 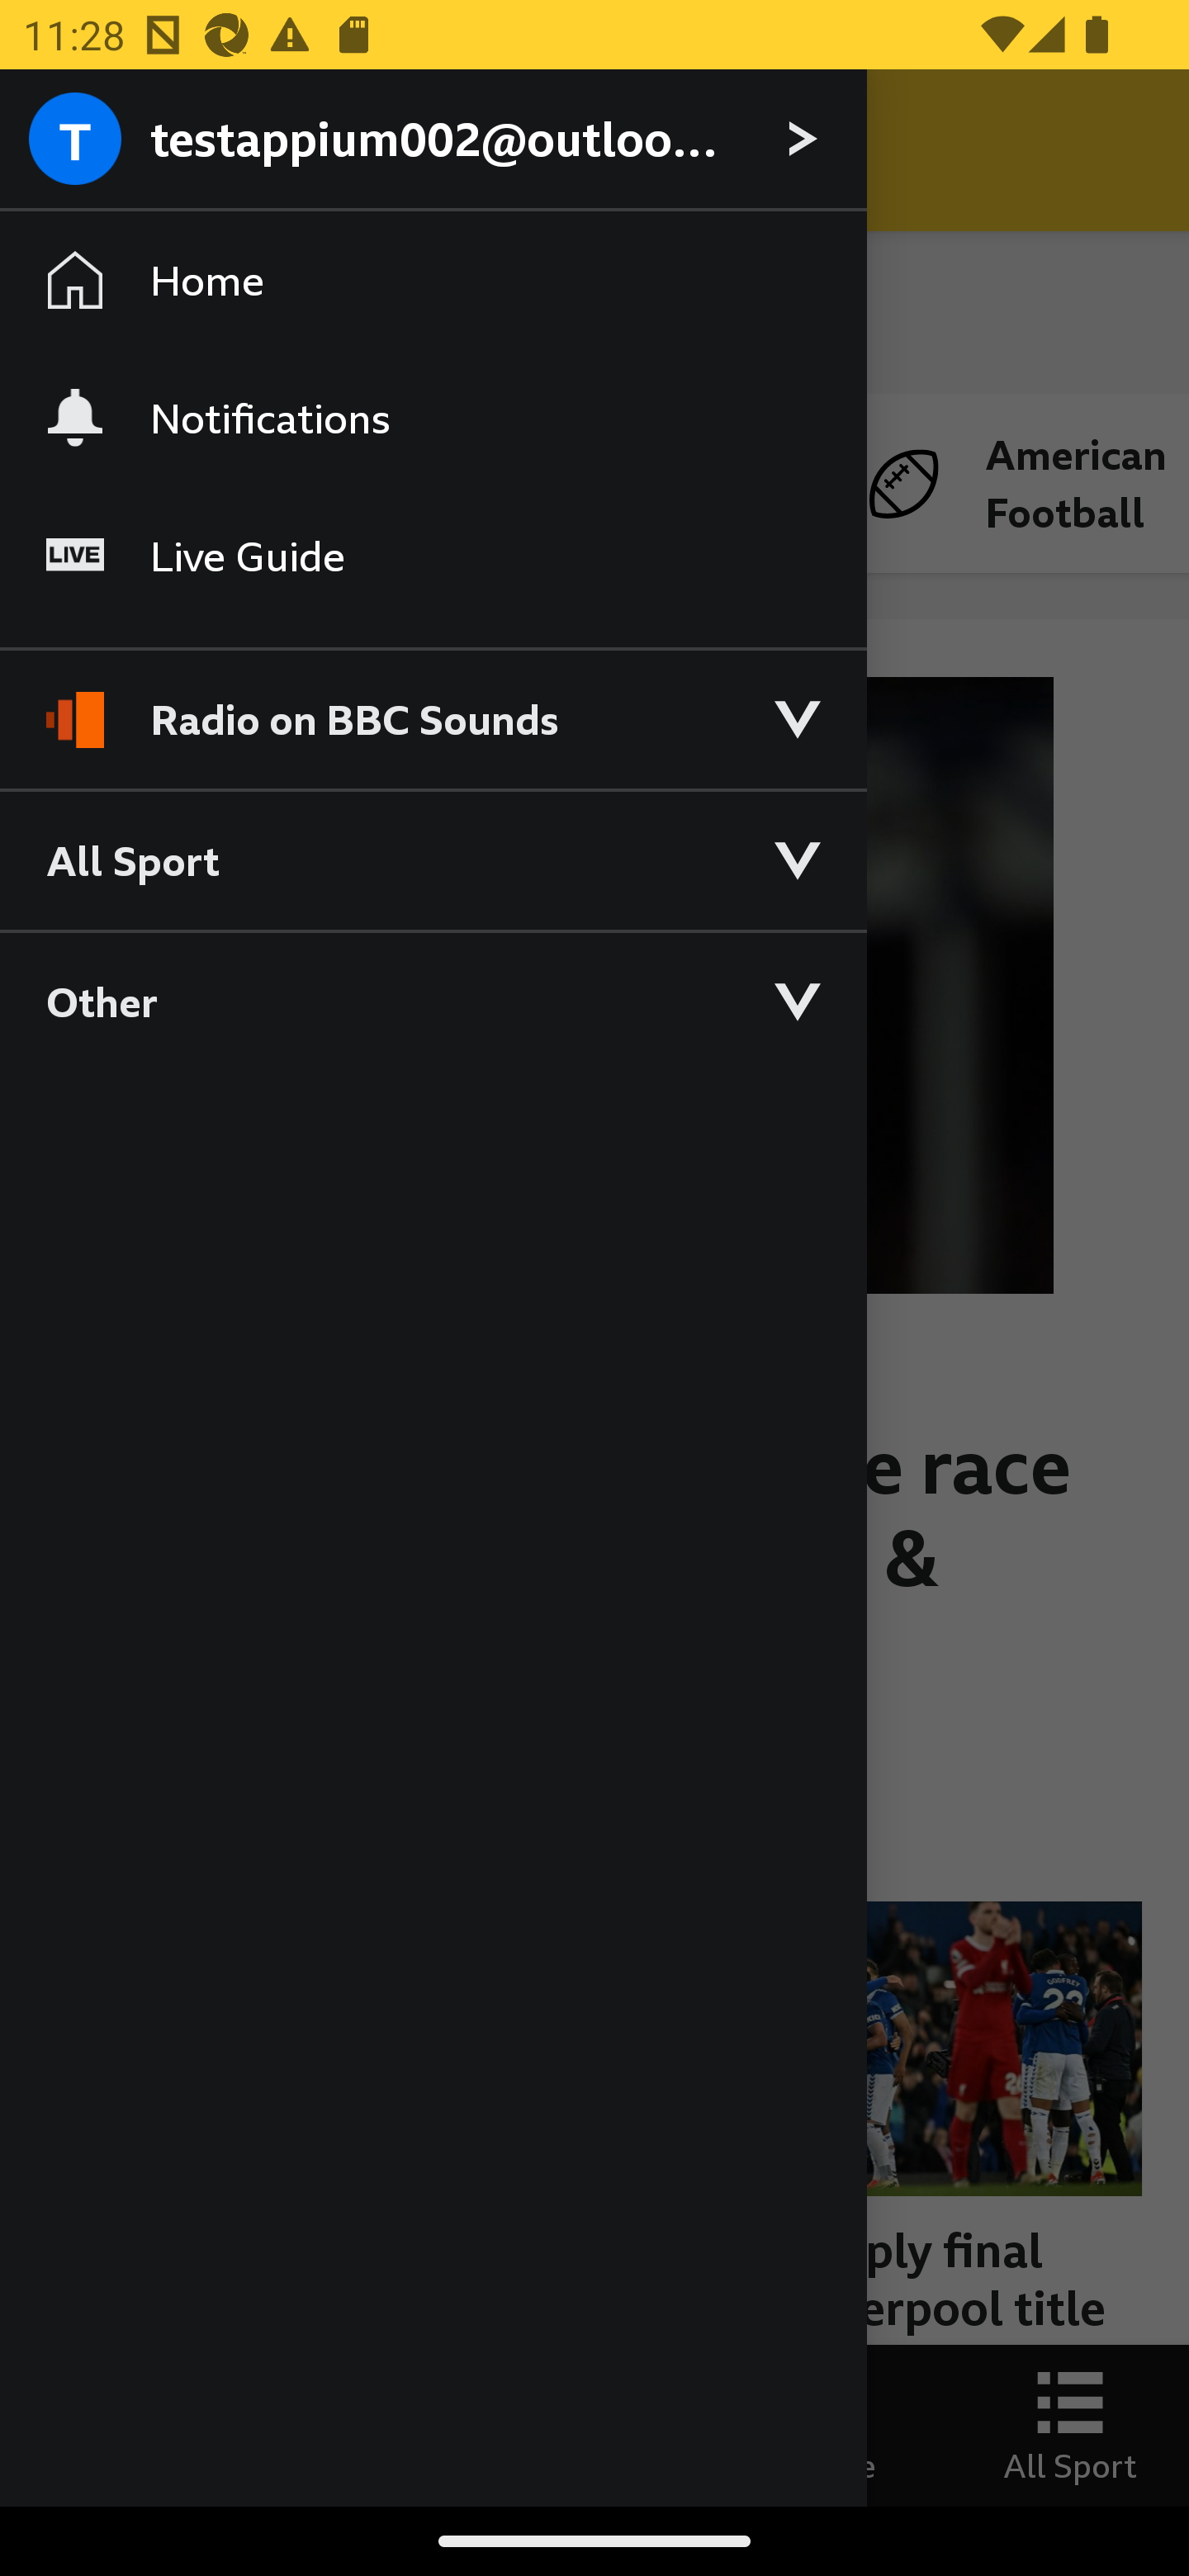 What do you see at coordinates (433, 556) in the screenshot?
I see `Live Guide` at bounding box center [433, 556].